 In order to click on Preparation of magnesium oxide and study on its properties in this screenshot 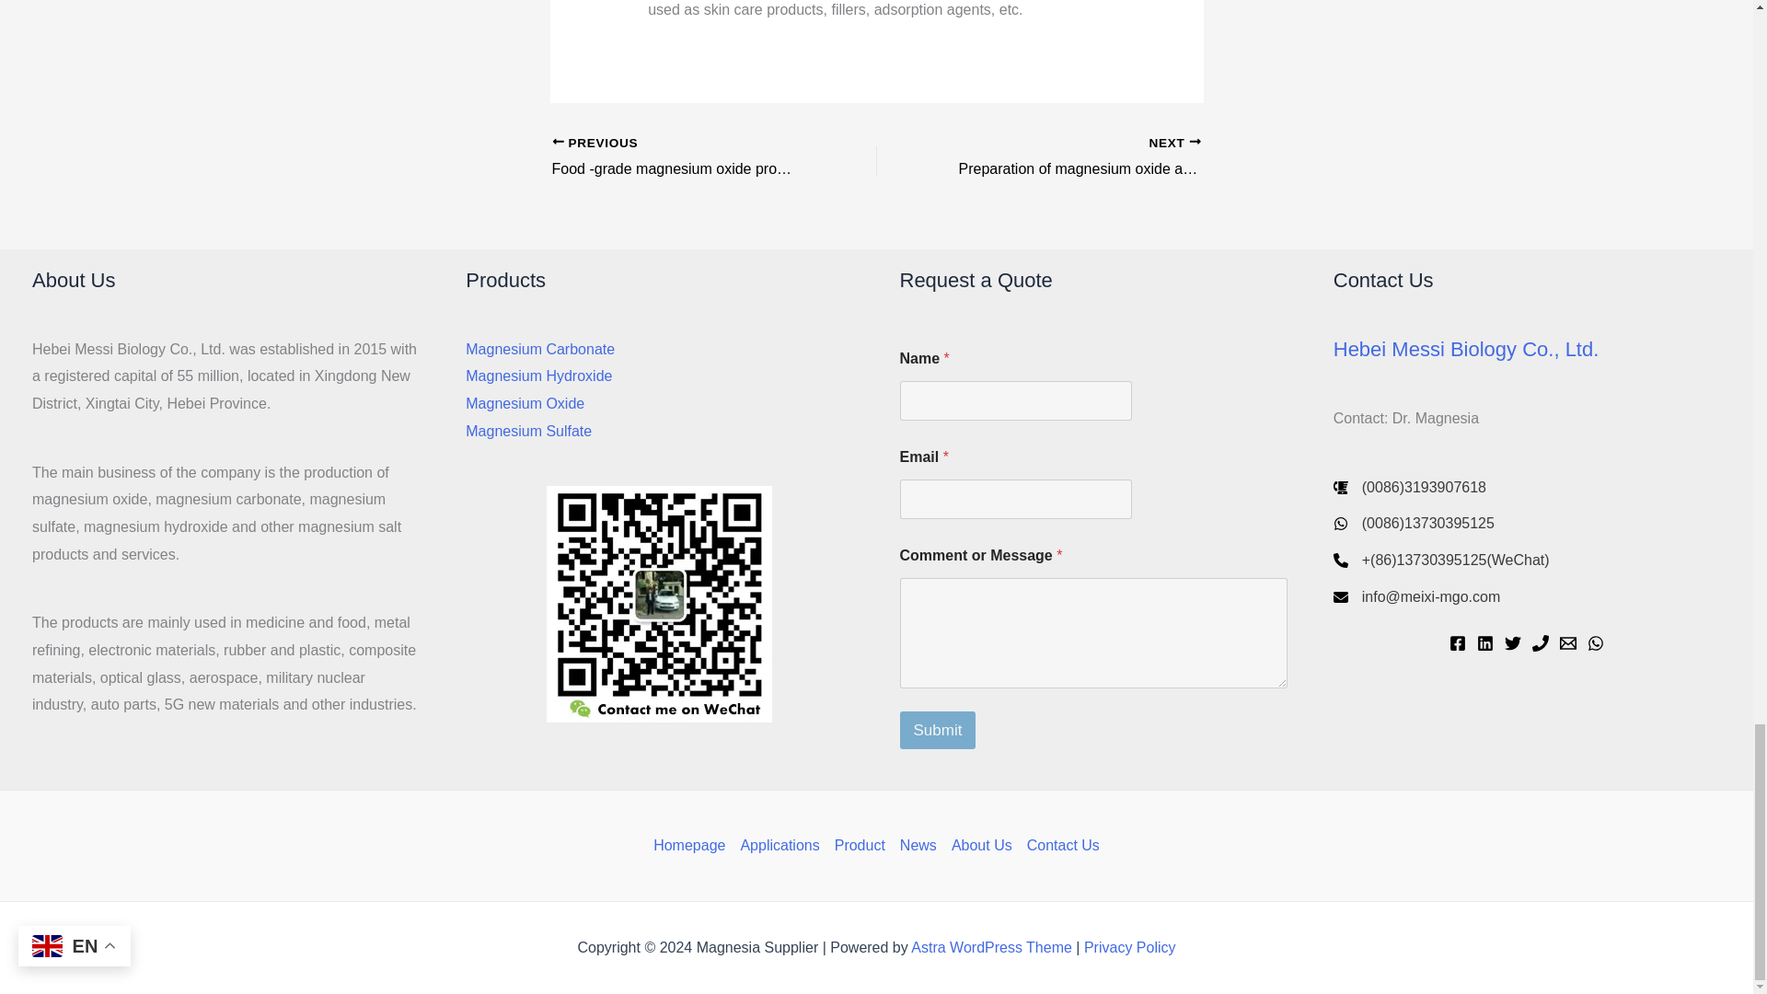, I will do `click(1070, 157)`.